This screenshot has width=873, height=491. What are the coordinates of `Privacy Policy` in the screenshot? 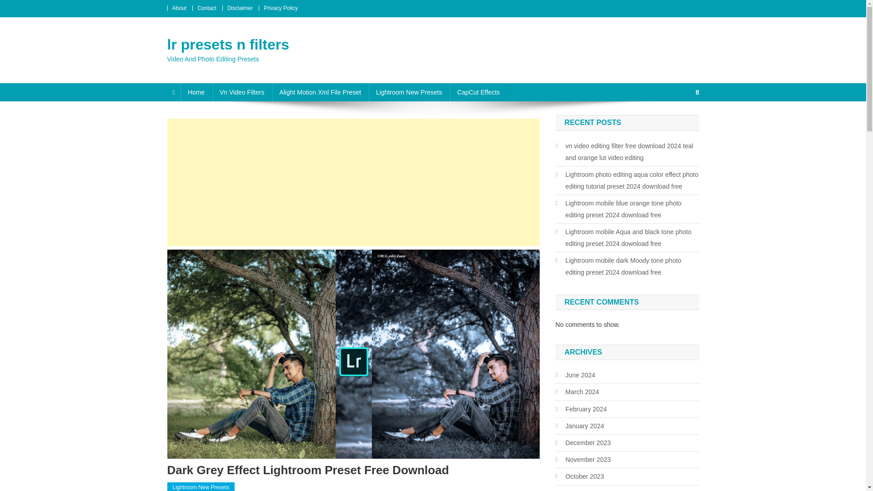 It's located at (280, 8).